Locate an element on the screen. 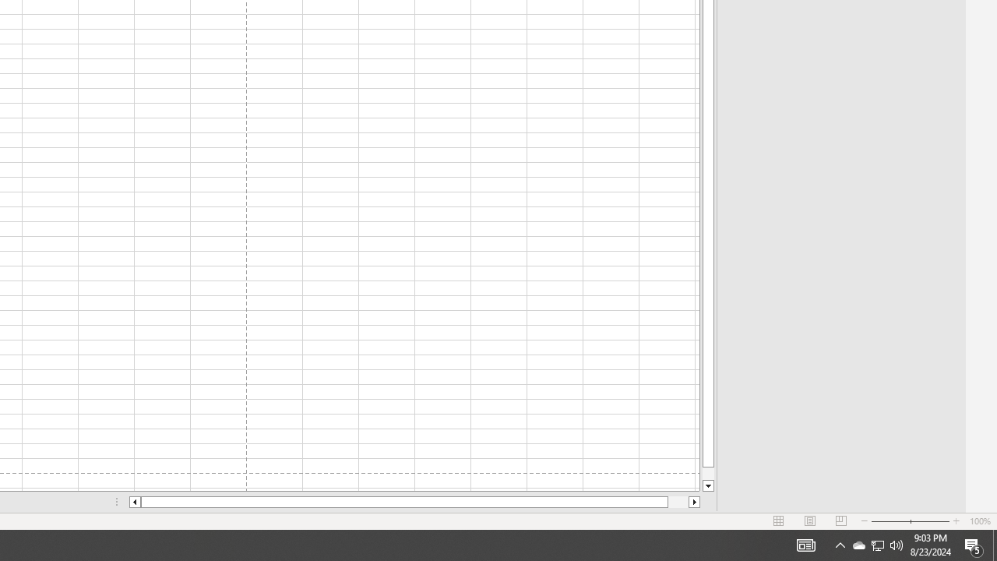 This screenshot has width=997, height=561. Page Break Preview is located at coordinates (840, 520).